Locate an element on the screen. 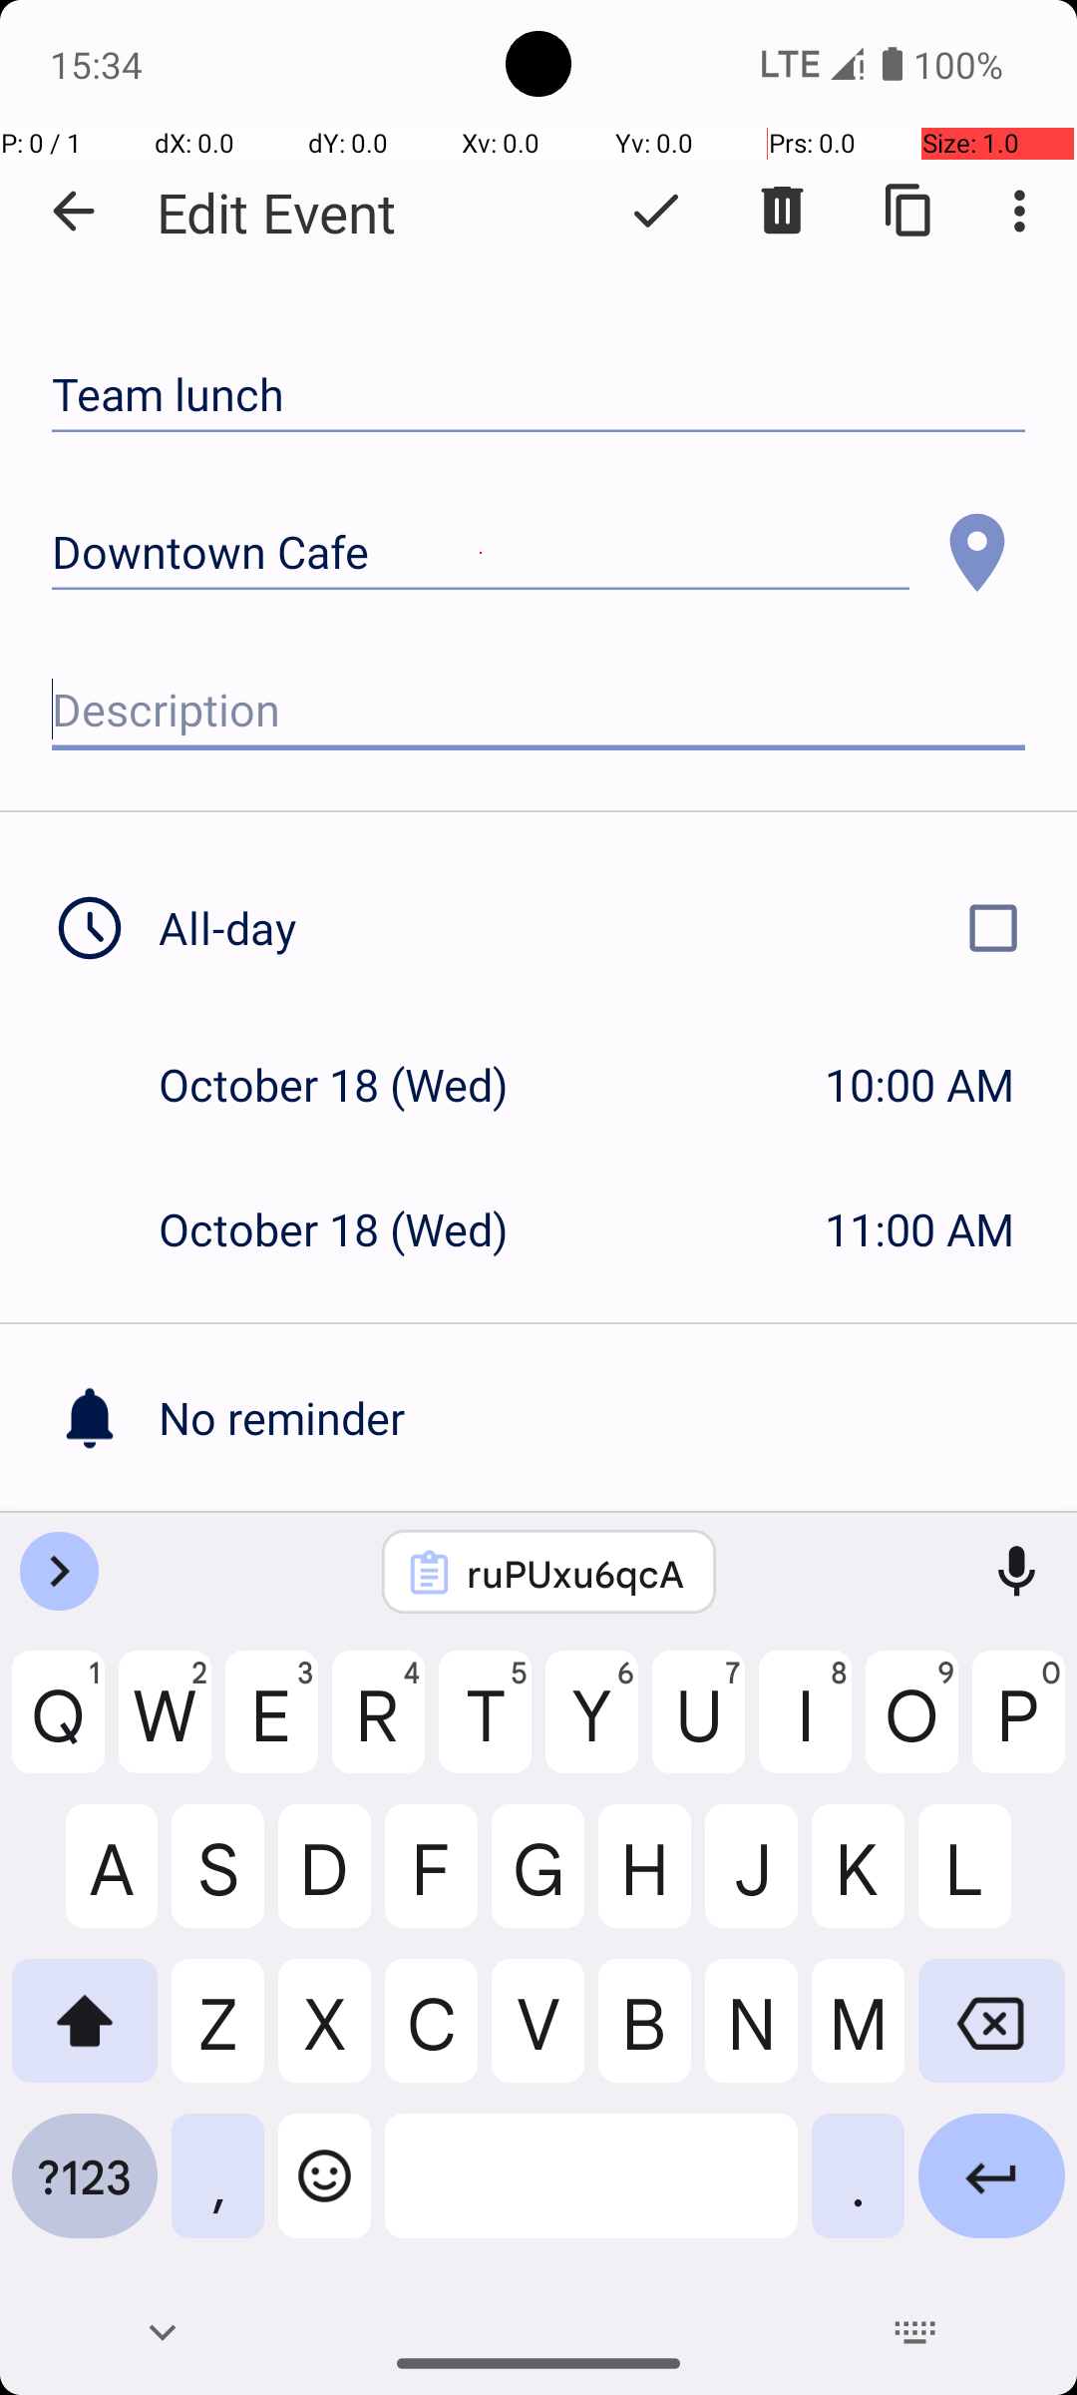 Image resolution: width=1077 pixels, height=2395 pixels. 11:00 AM is located at coordinates (919, 1229).